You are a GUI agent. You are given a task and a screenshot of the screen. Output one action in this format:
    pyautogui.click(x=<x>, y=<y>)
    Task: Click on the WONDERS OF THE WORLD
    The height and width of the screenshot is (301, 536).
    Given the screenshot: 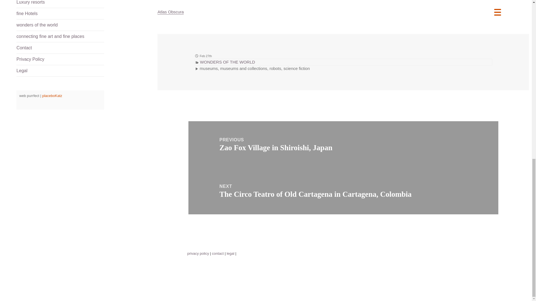 What is the action you would take?
    pyautogui.click(x=227, y=62)
    